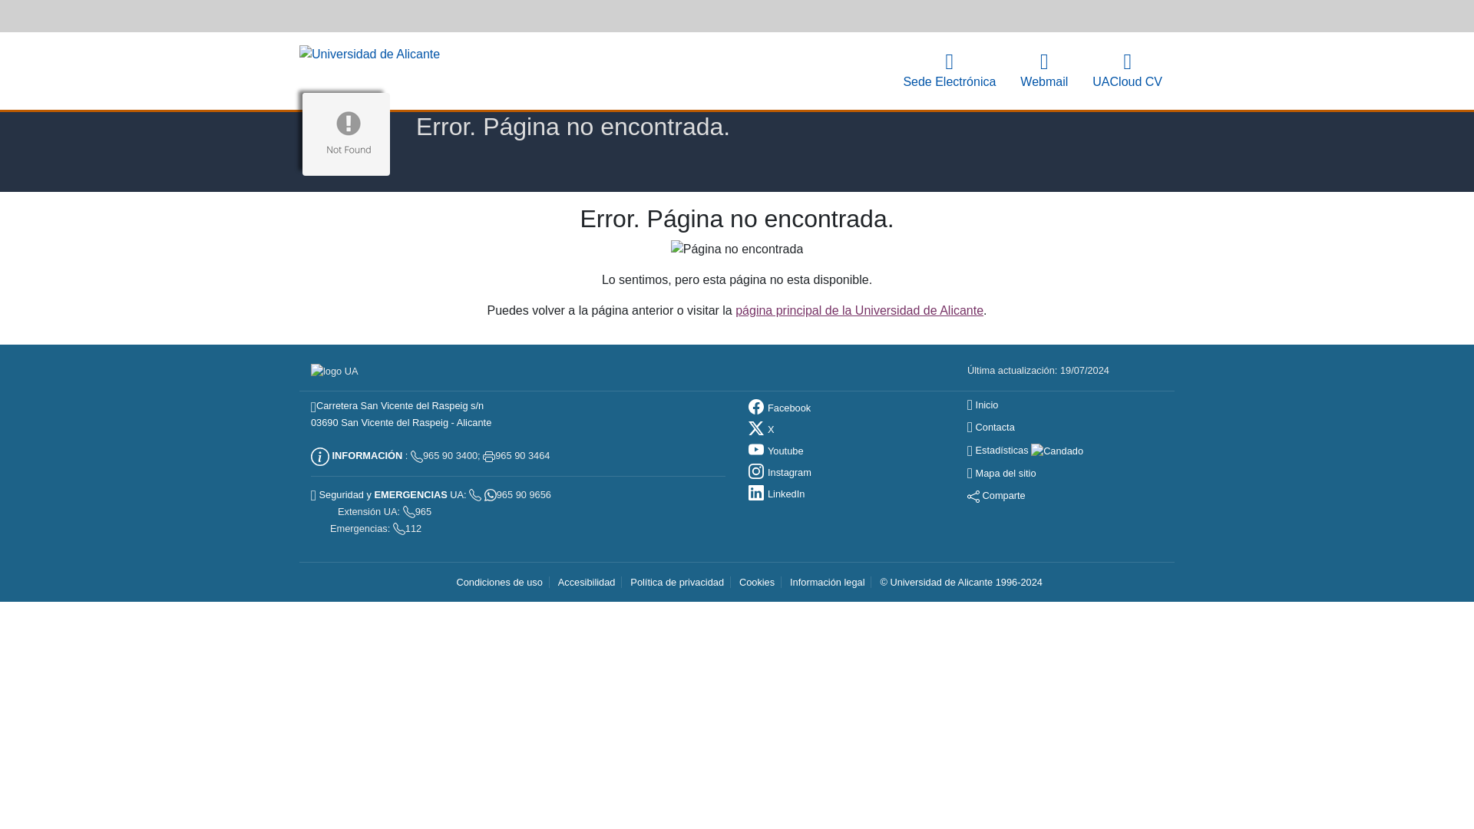  What do you see at coordinates (587, 582) in the screenshot?
I see `Accesibilidad` at bounding box center [587, 582].